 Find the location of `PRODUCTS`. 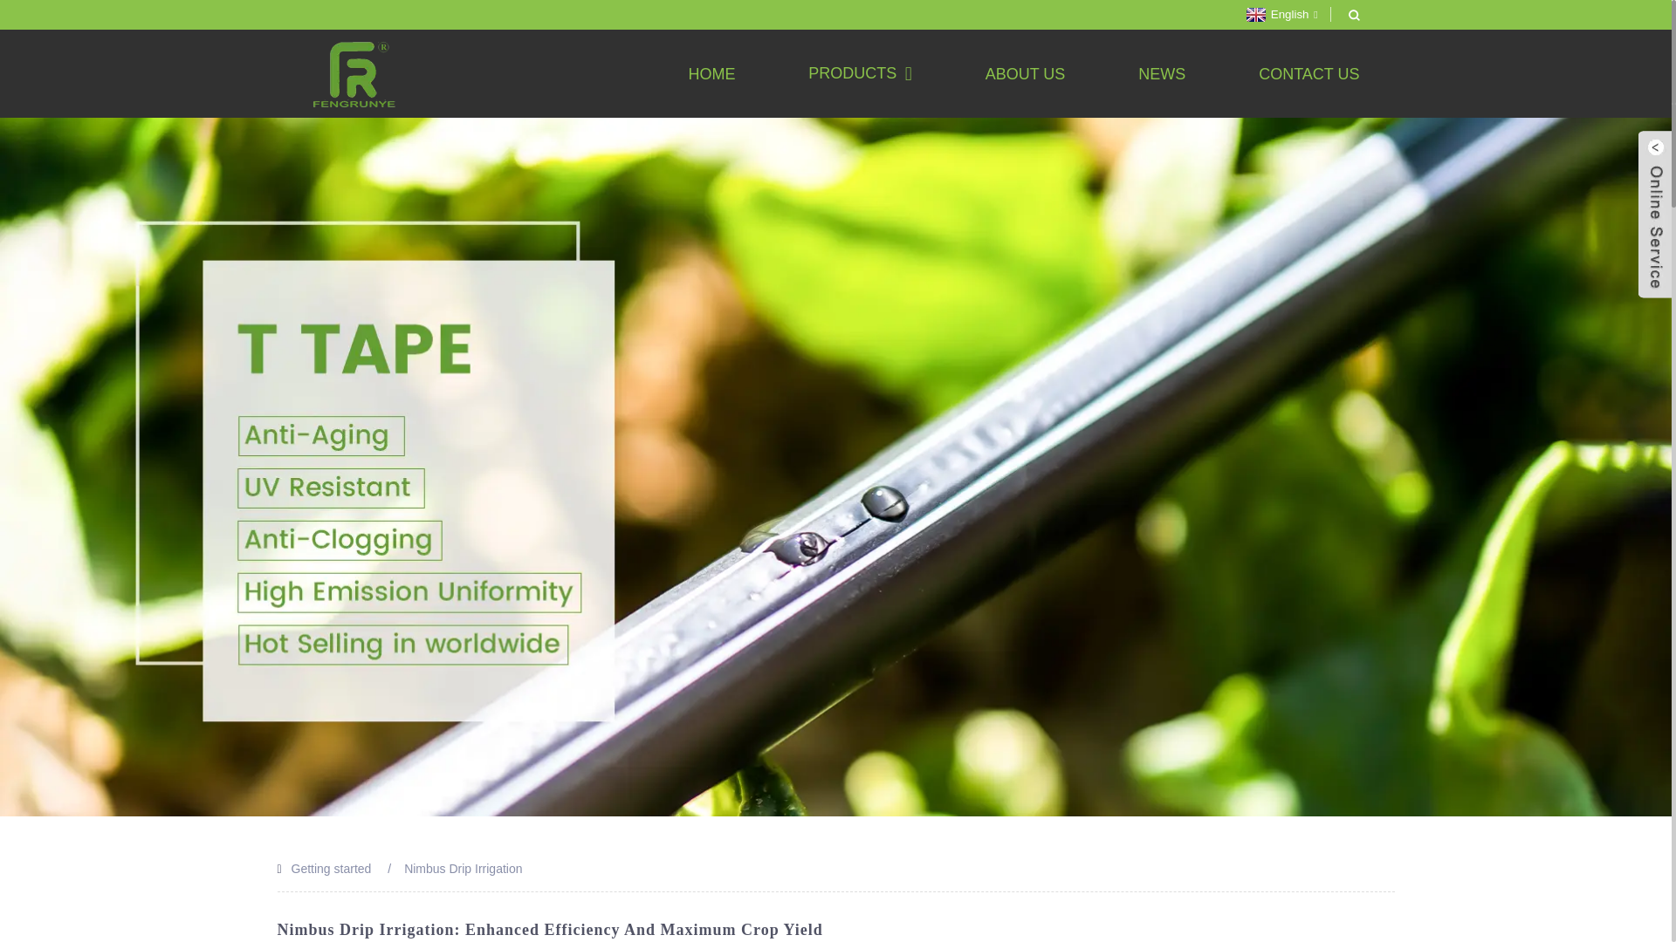

PRODUCTS is located at coordinates (859, 73).